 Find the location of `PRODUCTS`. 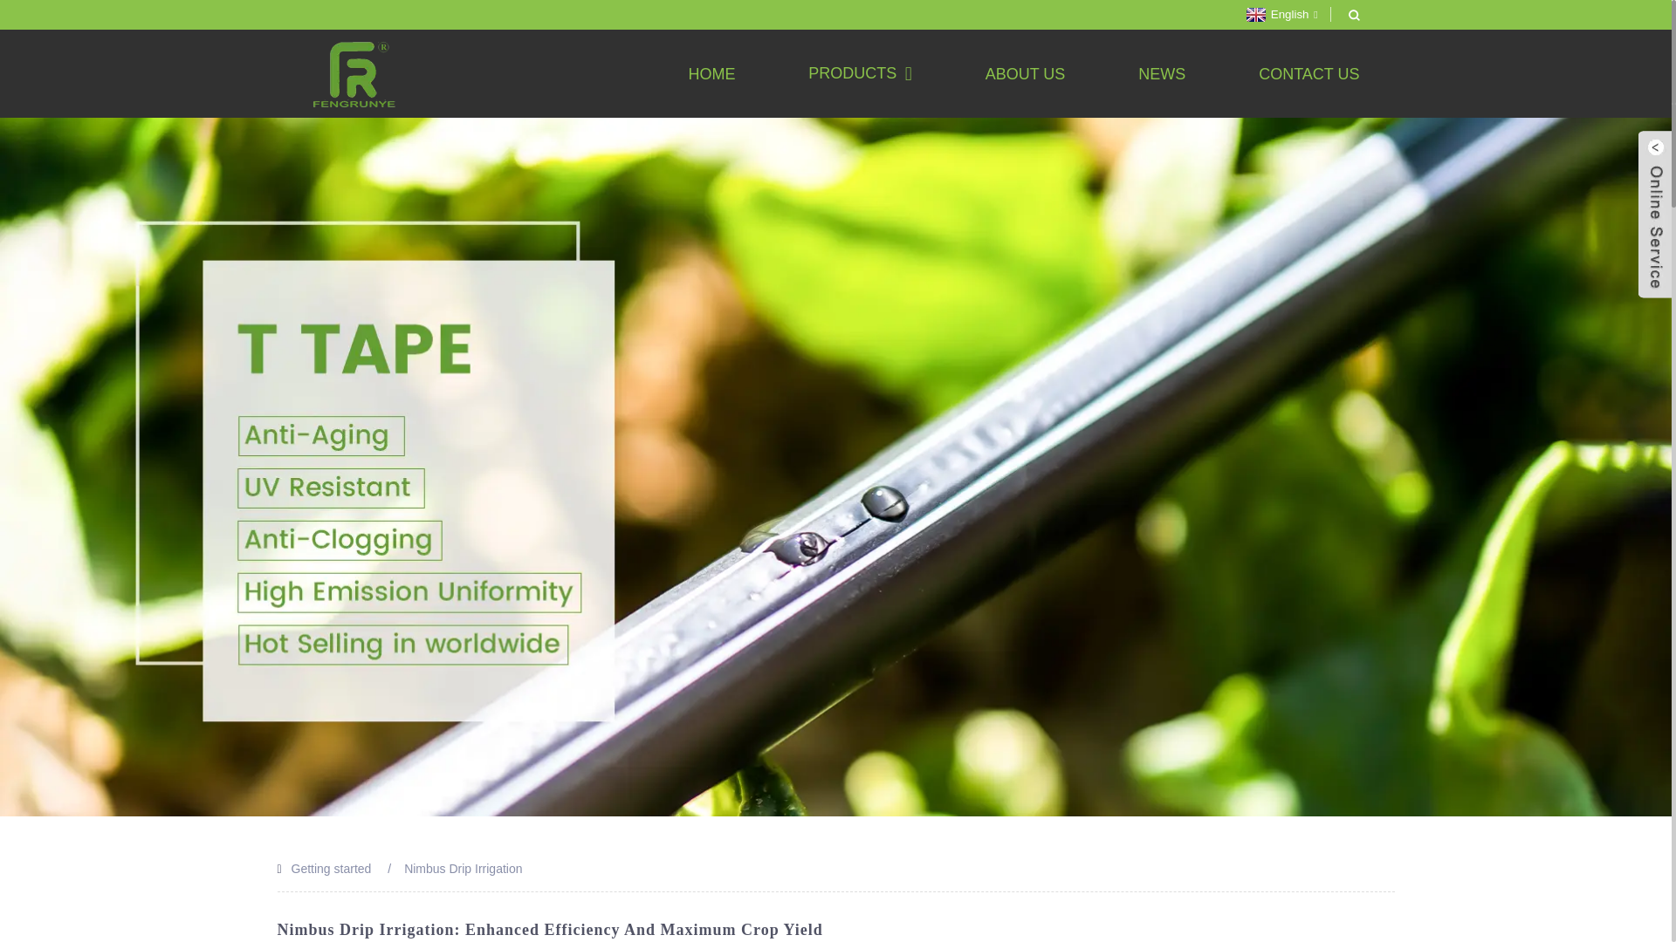

PRODUCTS is located at coordinates (859, 73).